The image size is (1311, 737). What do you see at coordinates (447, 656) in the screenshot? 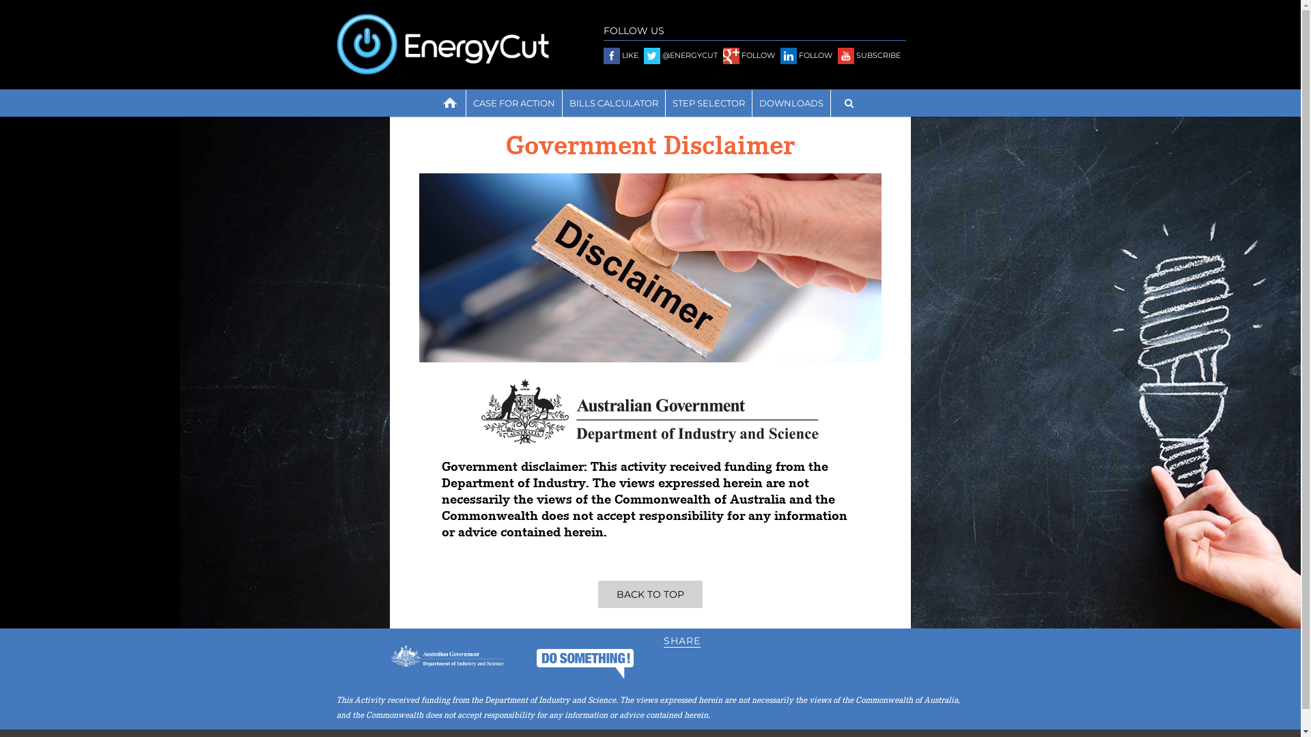
I see `Australian Government Department of Industry` at bounding box center [447, 656].